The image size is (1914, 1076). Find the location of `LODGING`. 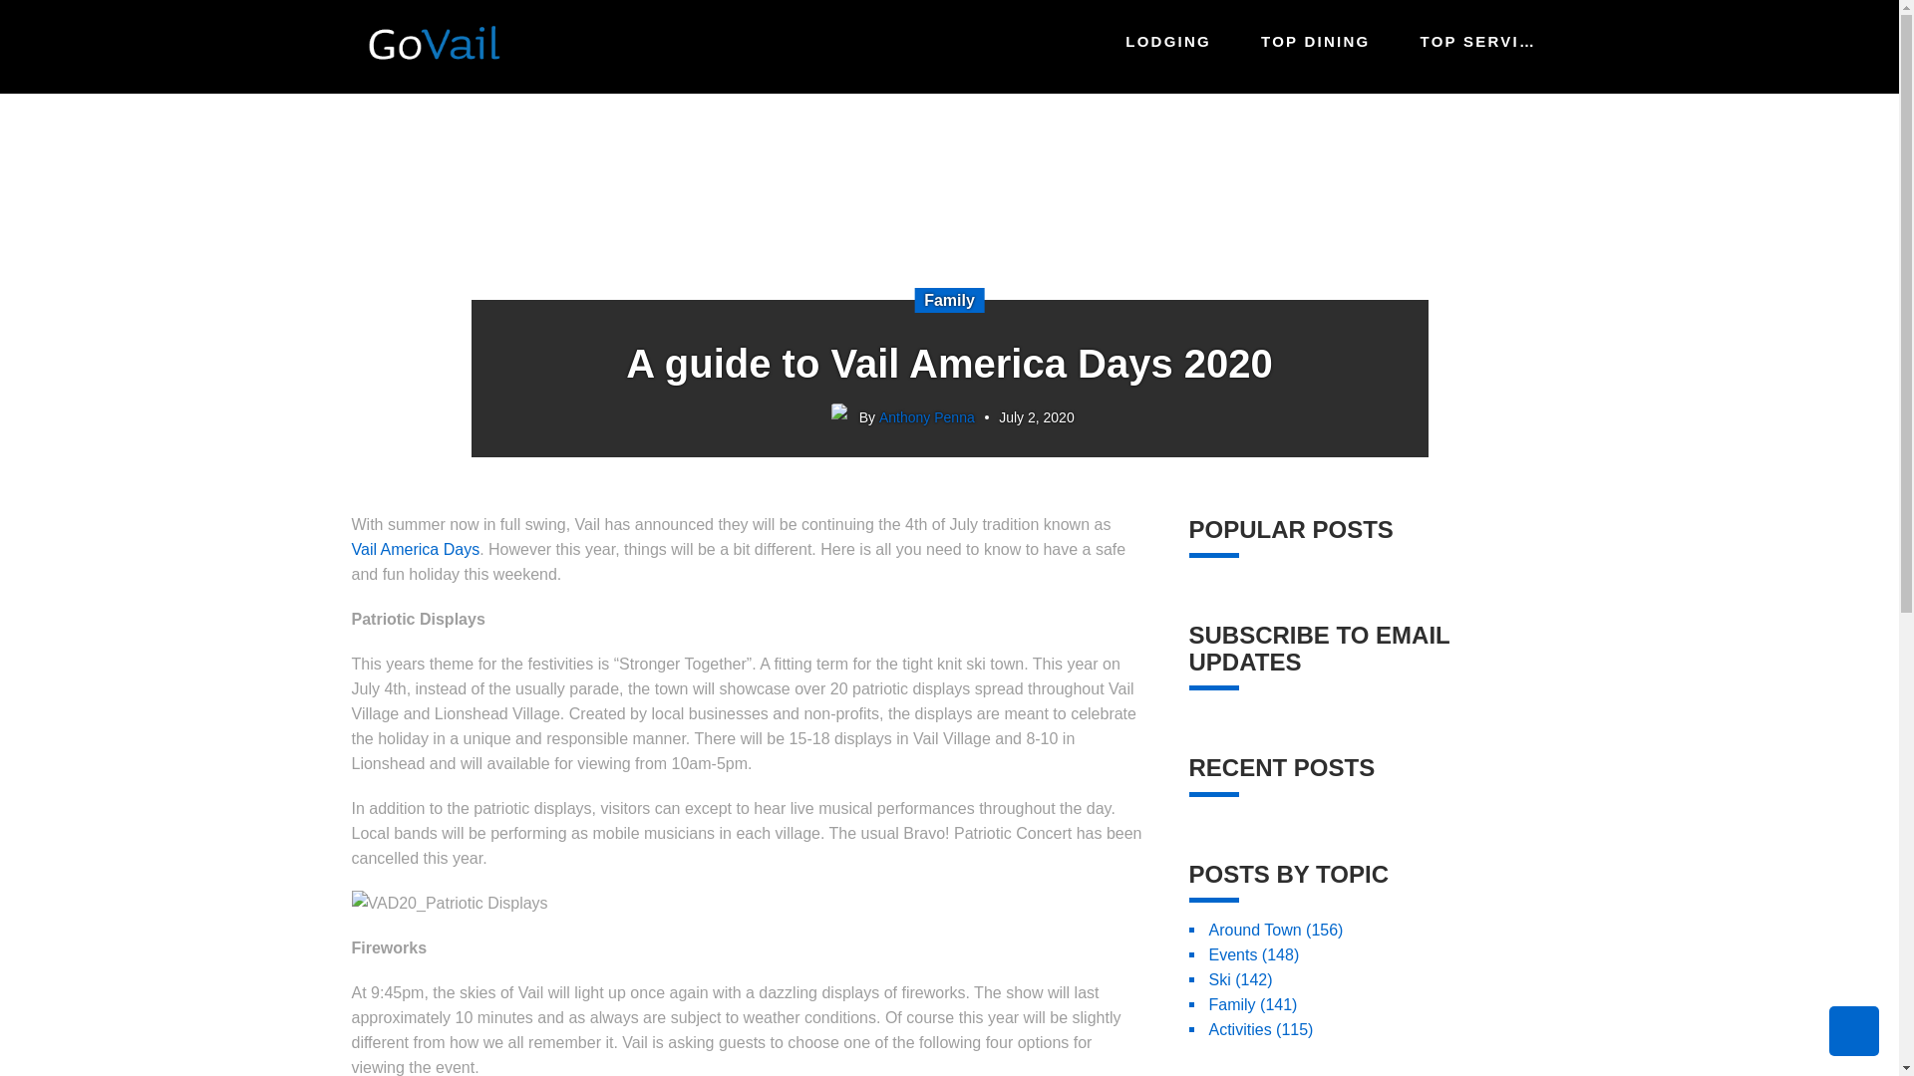

LODGING is located at coordinates (1166, 42).